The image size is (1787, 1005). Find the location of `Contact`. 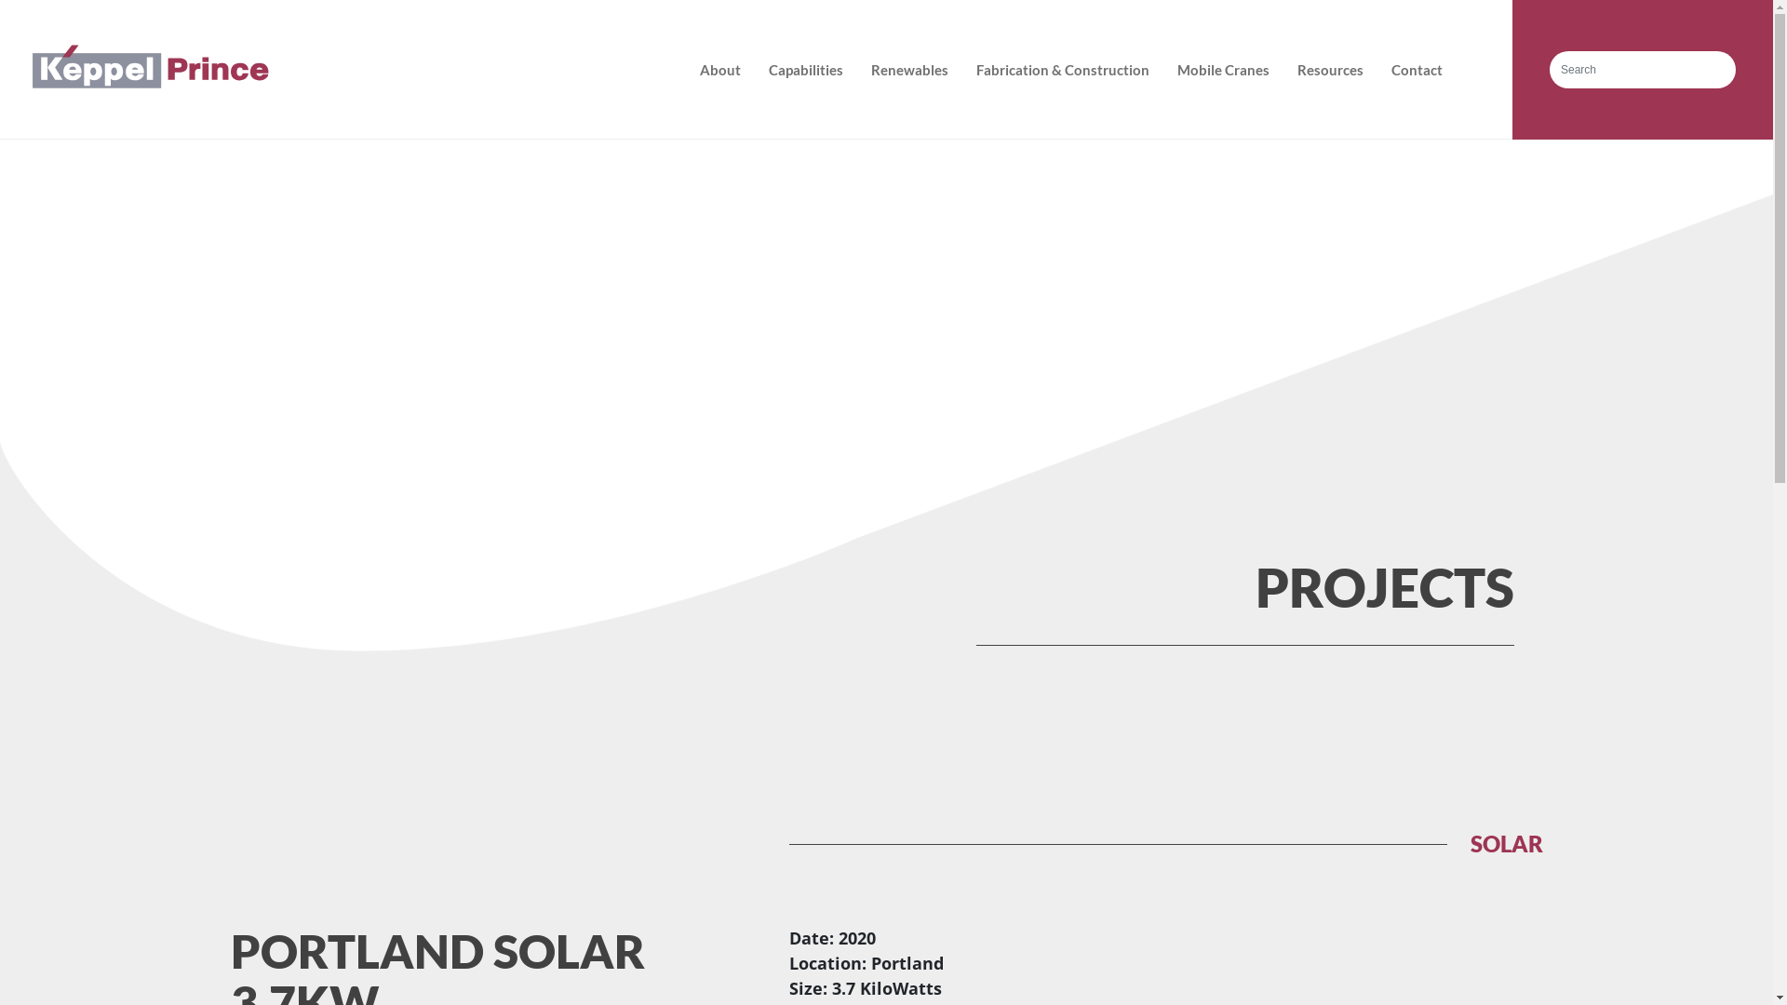

Contact is located at coordinates (1417, 70).